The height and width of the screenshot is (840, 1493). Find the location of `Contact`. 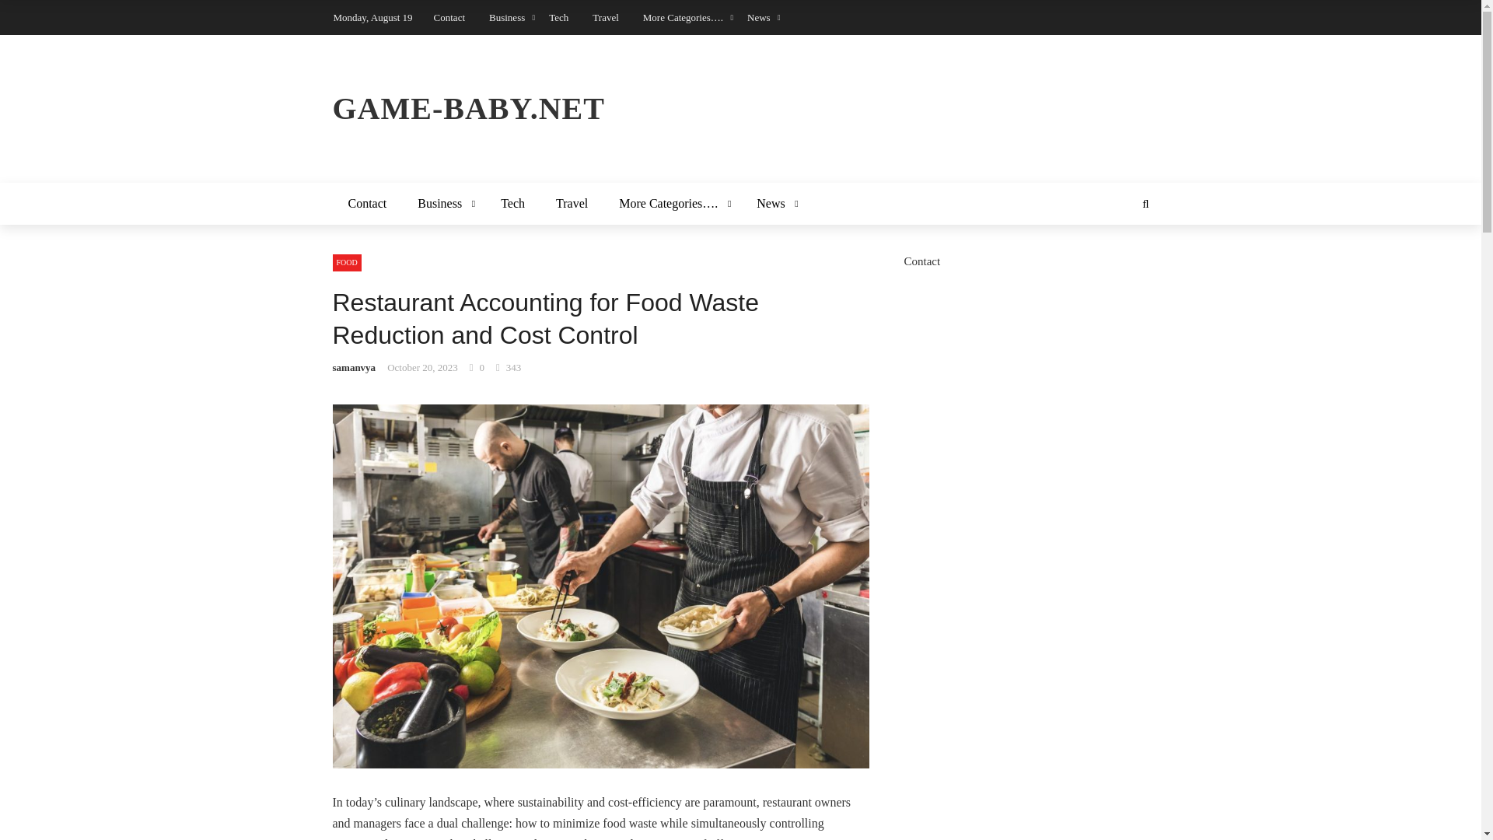

Contact is located at coordinates (449, 17).